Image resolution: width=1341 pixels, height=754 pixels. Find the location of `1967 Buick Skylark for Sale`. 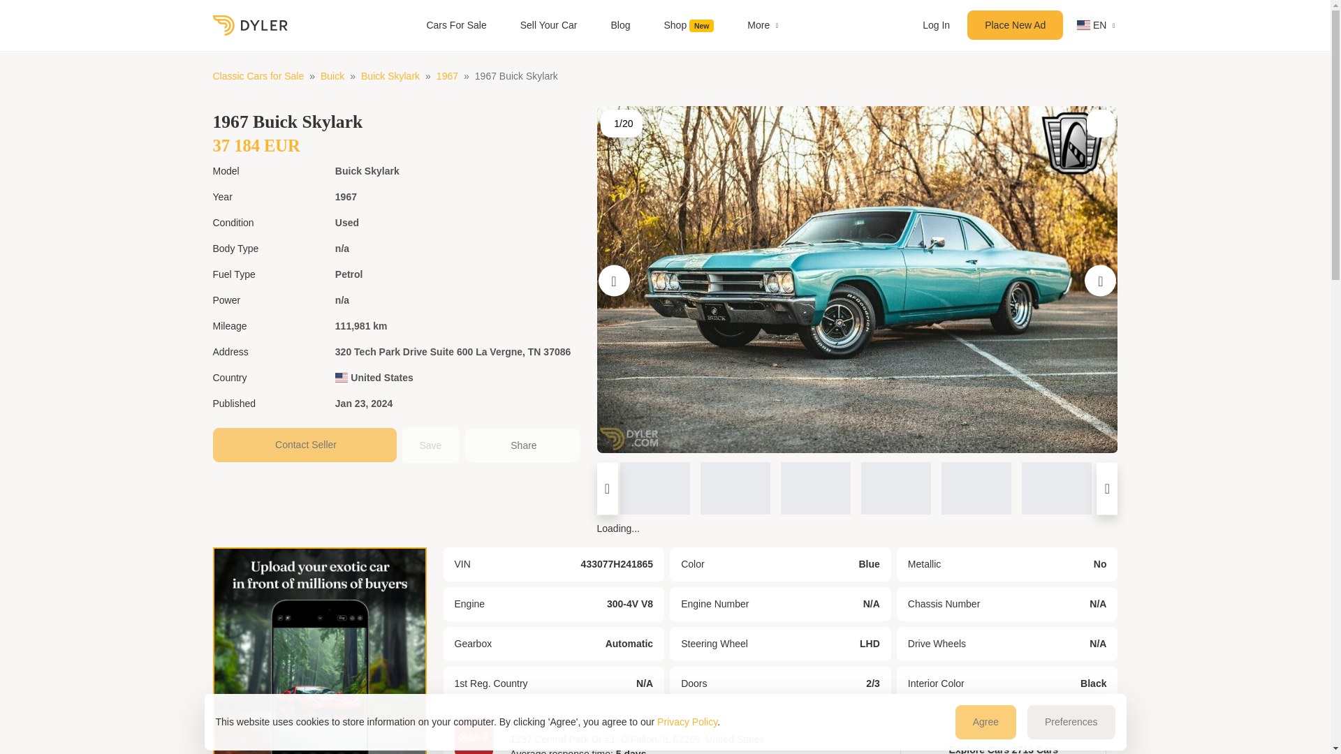

1967 Buick Skylark for Sale is located at coordinates (447, 75).